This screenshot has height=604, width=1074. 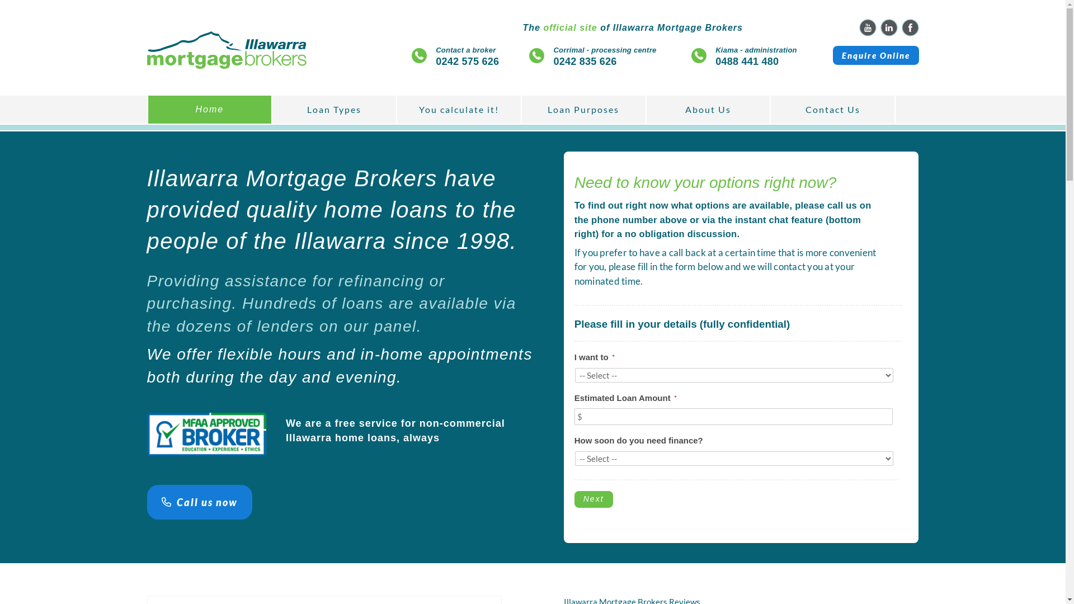 I want to click on Illawarra Mortgage Brokers, so click(x=227, y=50).